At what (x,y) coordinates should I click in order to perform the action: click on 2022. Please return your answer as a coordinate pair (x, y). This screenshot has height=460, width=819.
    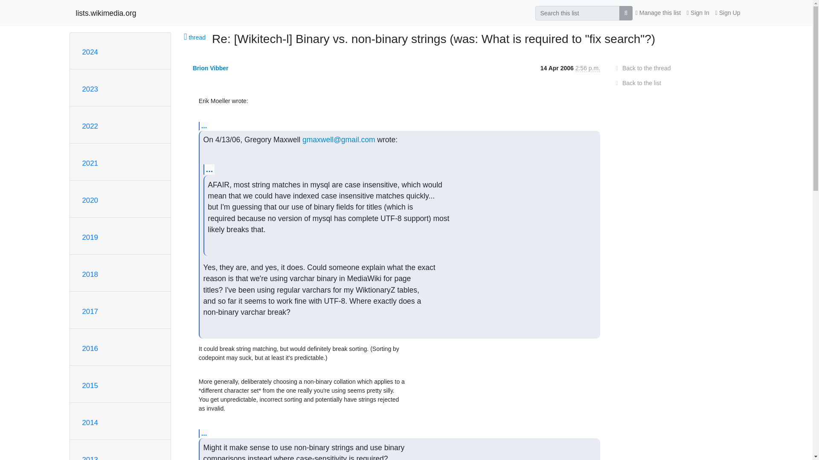
    Looking at the image, I should click on (90, 126).